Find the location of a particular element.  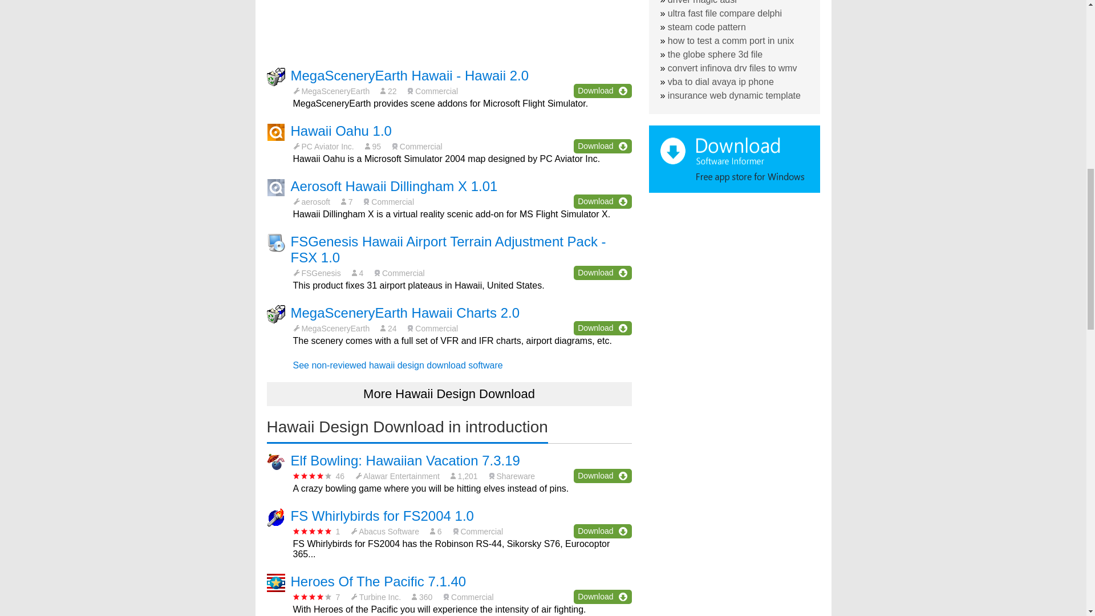

Download is located at coordinates (602, 273).